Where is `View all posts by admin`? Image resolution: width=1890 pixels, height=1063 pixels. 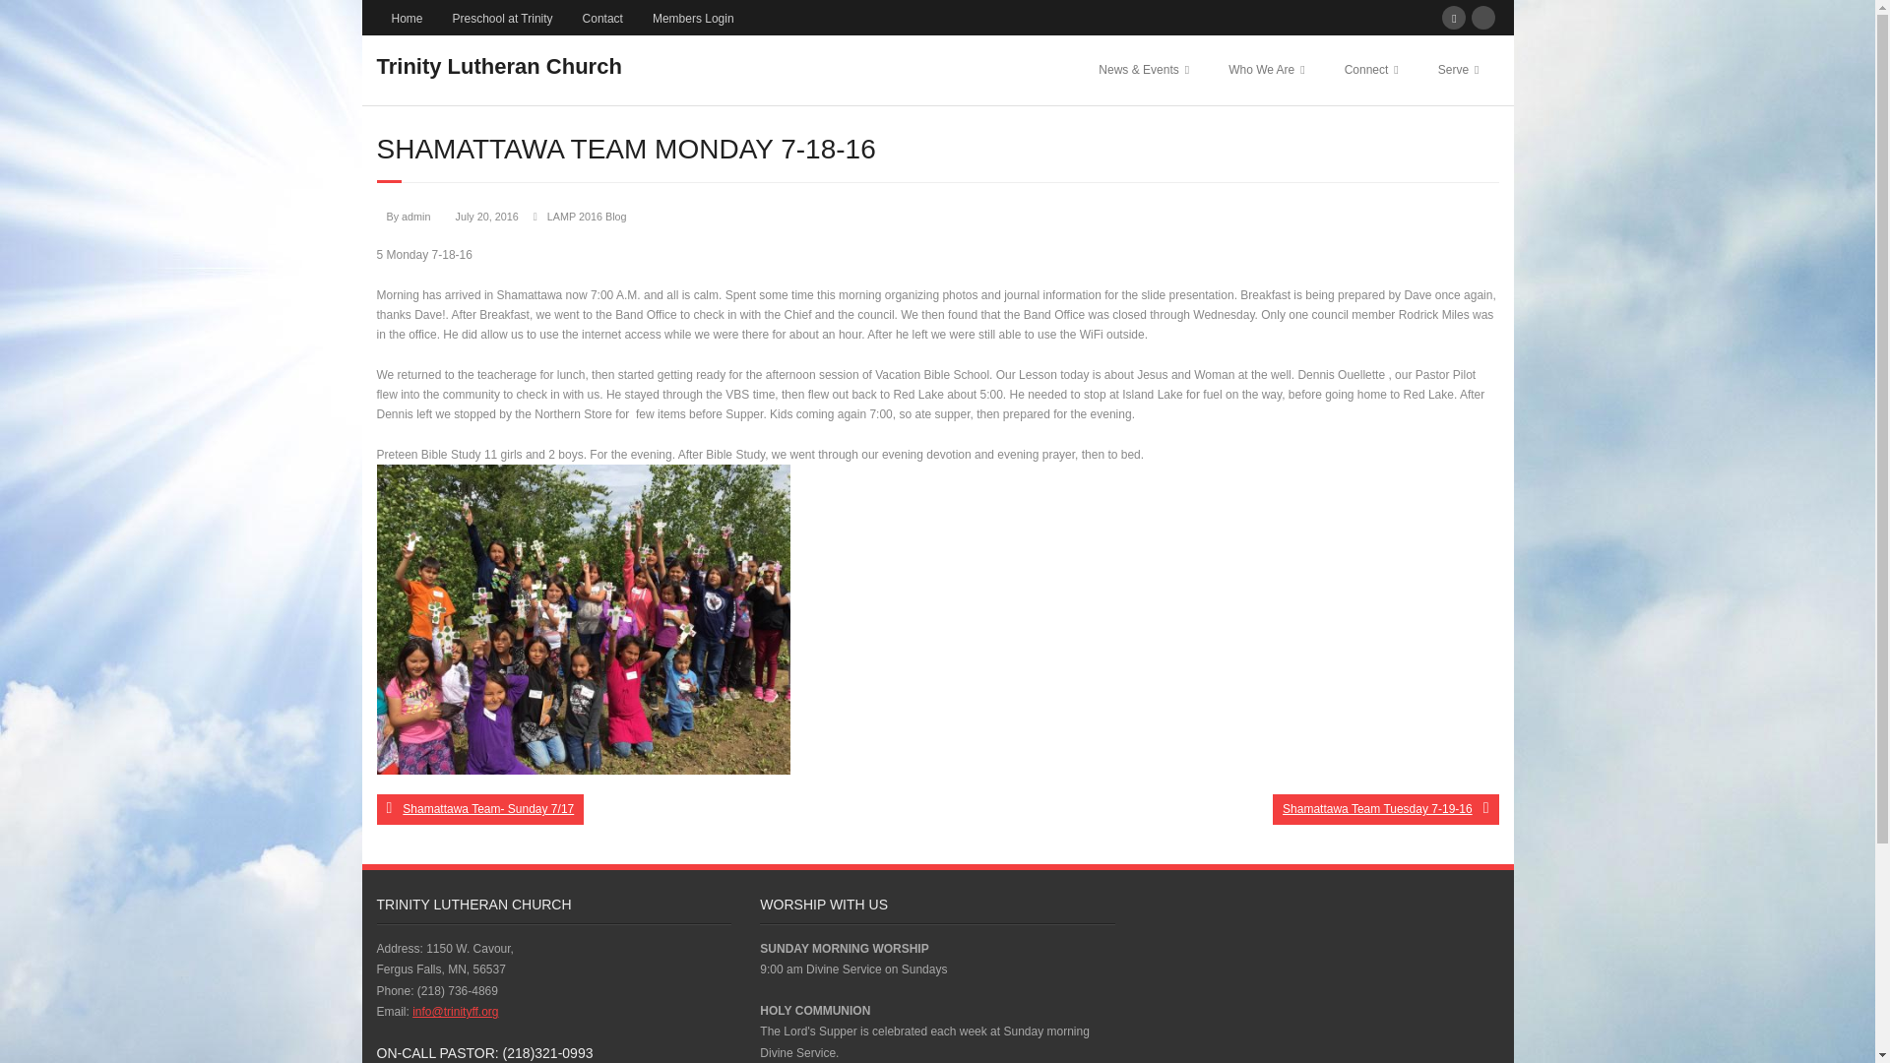
View all posts by admin is located at coordinates (415, 216).